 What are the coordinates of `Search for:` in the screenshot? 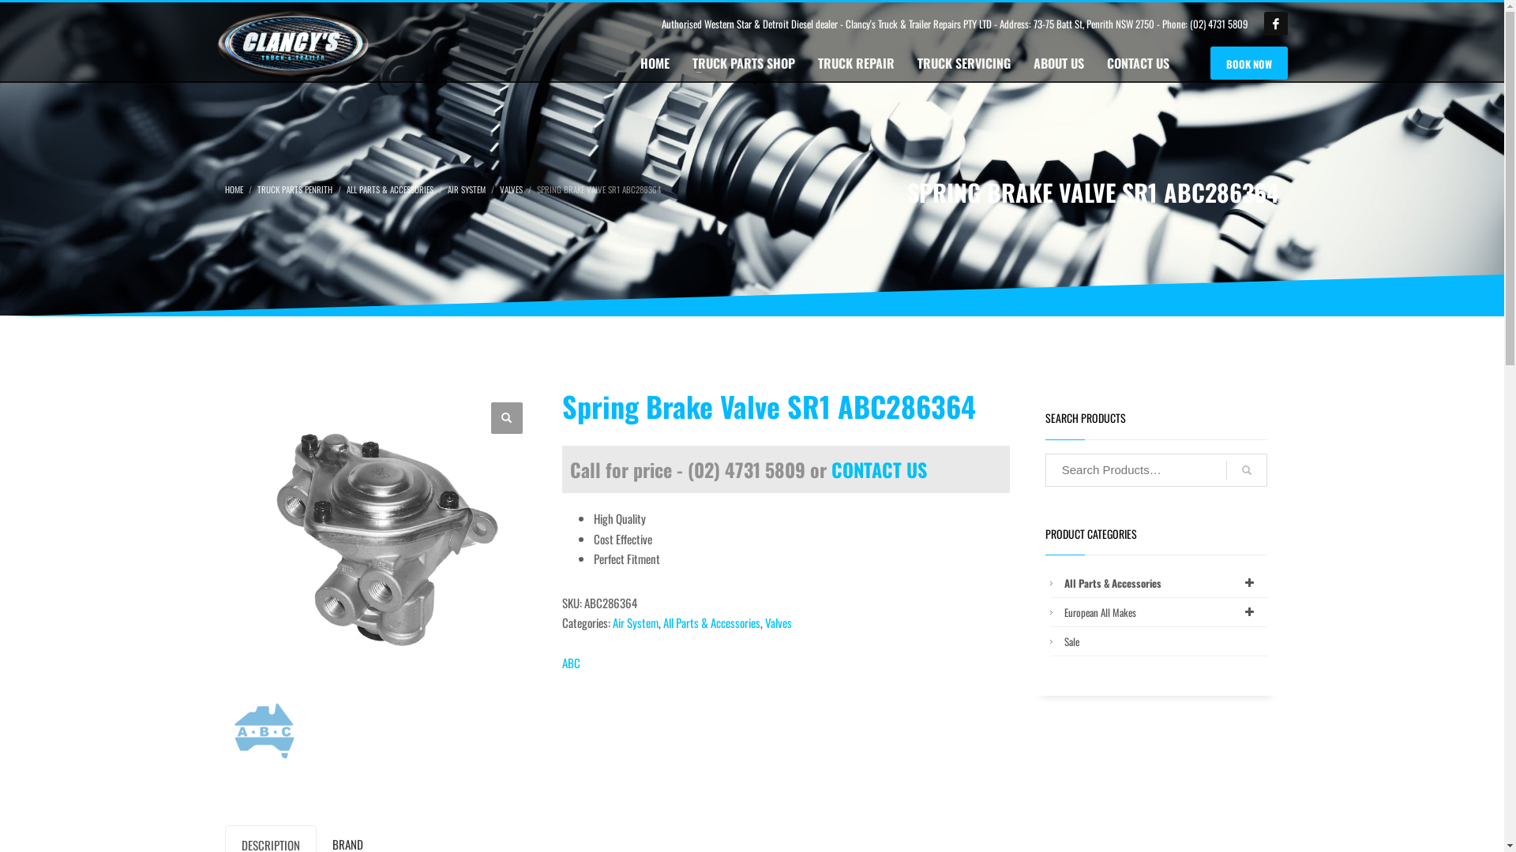 It's located at (1156, 470).